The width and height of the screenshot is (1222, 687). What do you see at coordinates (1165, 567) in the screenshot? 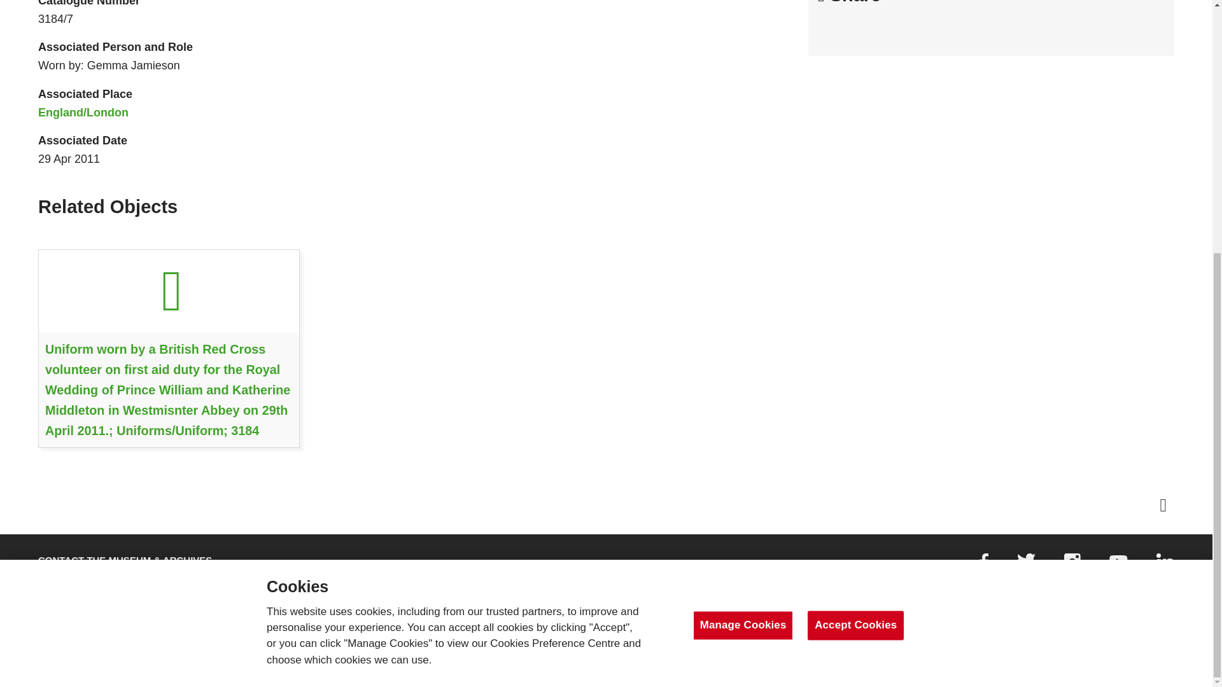
I see `LinkedIn logo` at bounding box center [1165, 567].